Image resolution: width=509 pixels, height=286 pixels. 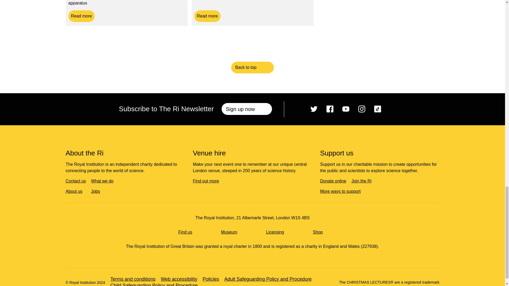 I want to click on Open Instagram, so click(x=346, y=109).